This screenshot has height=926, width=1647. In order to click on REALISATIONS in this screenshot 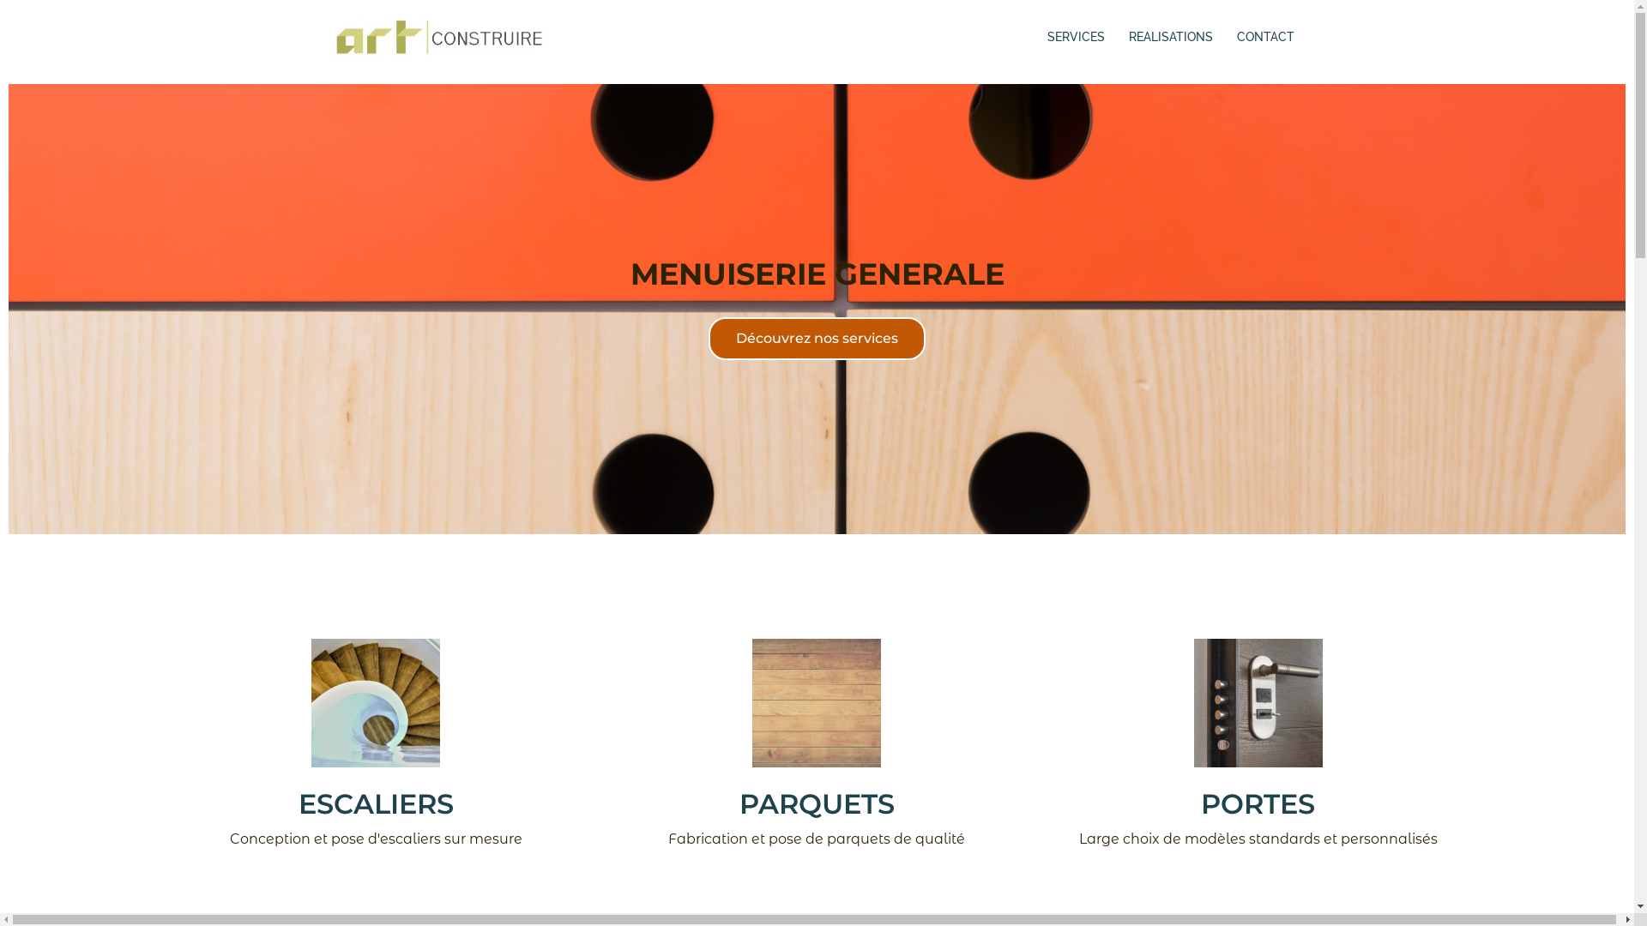, I will do `click(1171, 38)`.